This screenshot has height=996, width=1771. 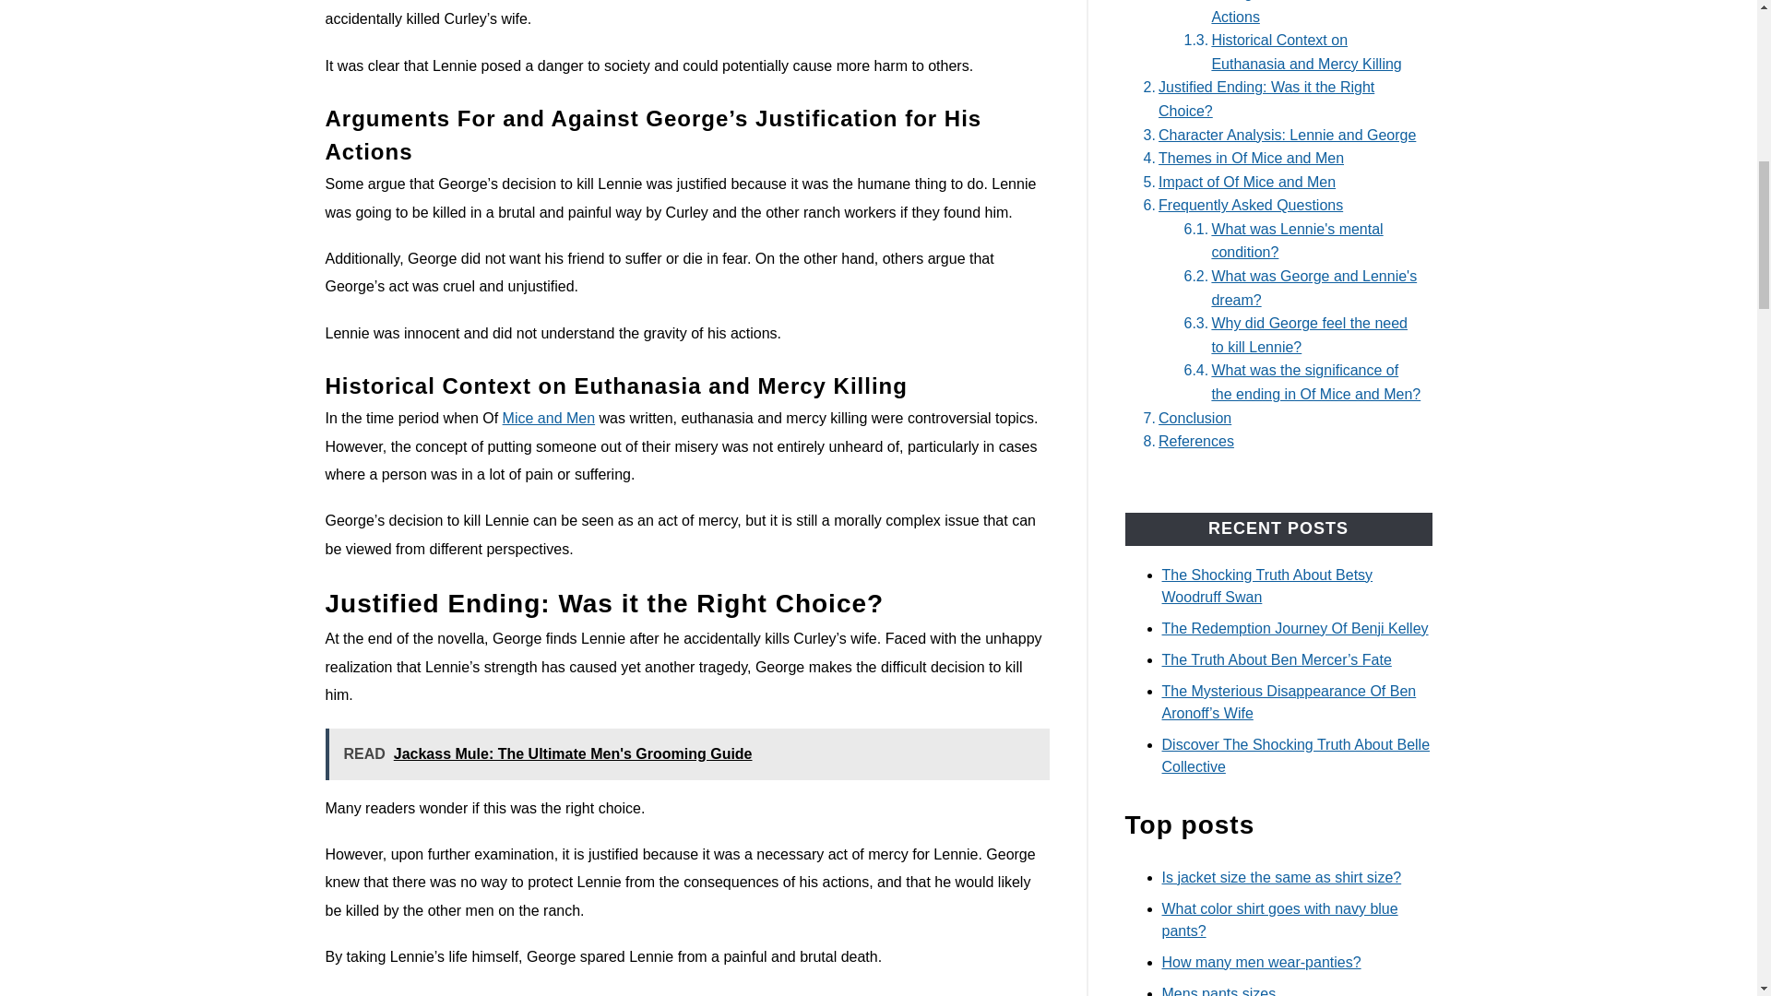 I want to click on Character Analysis: Lennie and George, so click(x=1276, y=135).